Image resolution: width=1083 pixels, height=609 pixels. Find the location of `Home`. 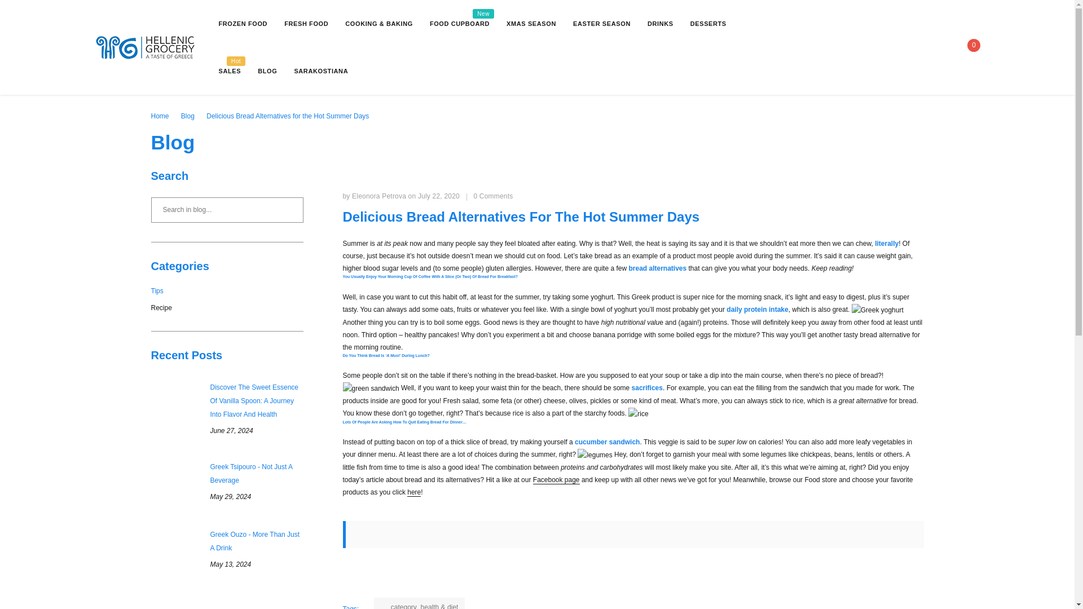

Home is located at coordinates (970, 46).